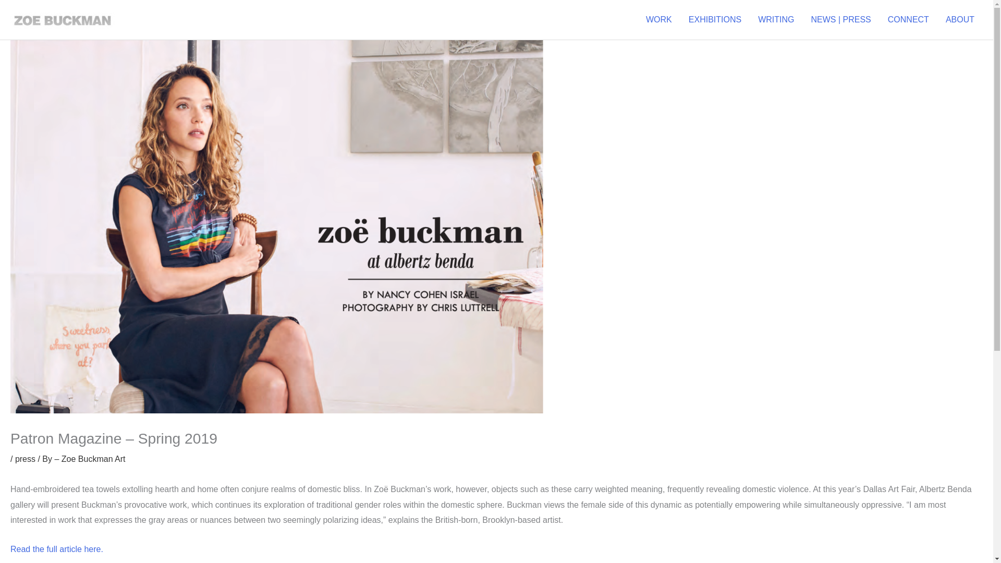 This screenshot has height=563, width=1001. What do you see at coordinates (56, 549) in the screenshot?
I see `Read the full article here.` at bounding box center [56, 549].